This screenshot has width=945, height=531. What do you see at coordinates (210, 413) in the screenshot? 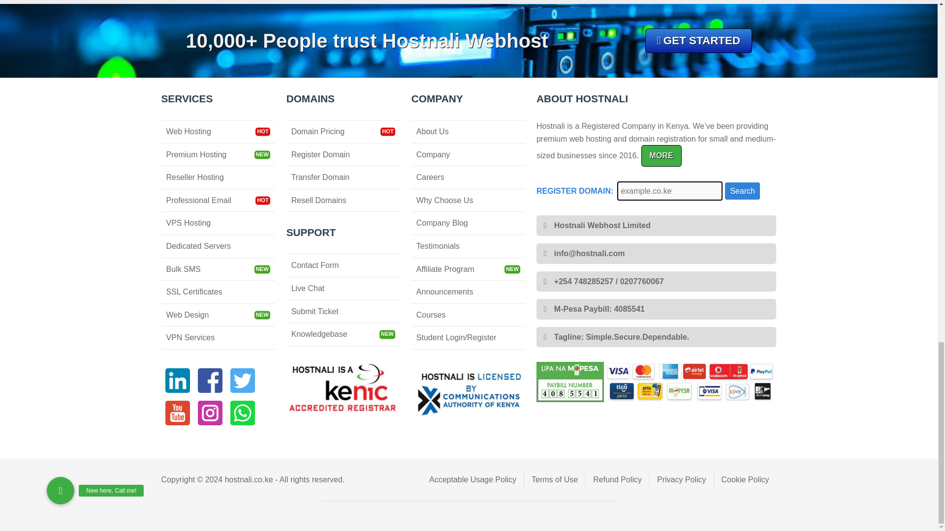
I see `Hostnali Instagram` at bounding box center [210, 413].